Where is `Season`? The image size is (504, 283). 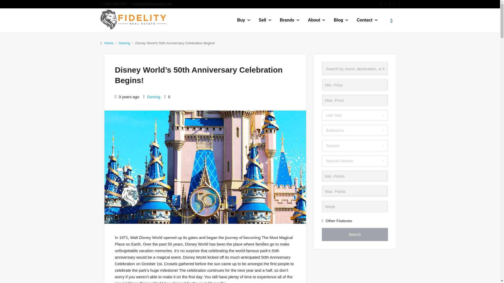
Season is located at coordinates (355, 145).